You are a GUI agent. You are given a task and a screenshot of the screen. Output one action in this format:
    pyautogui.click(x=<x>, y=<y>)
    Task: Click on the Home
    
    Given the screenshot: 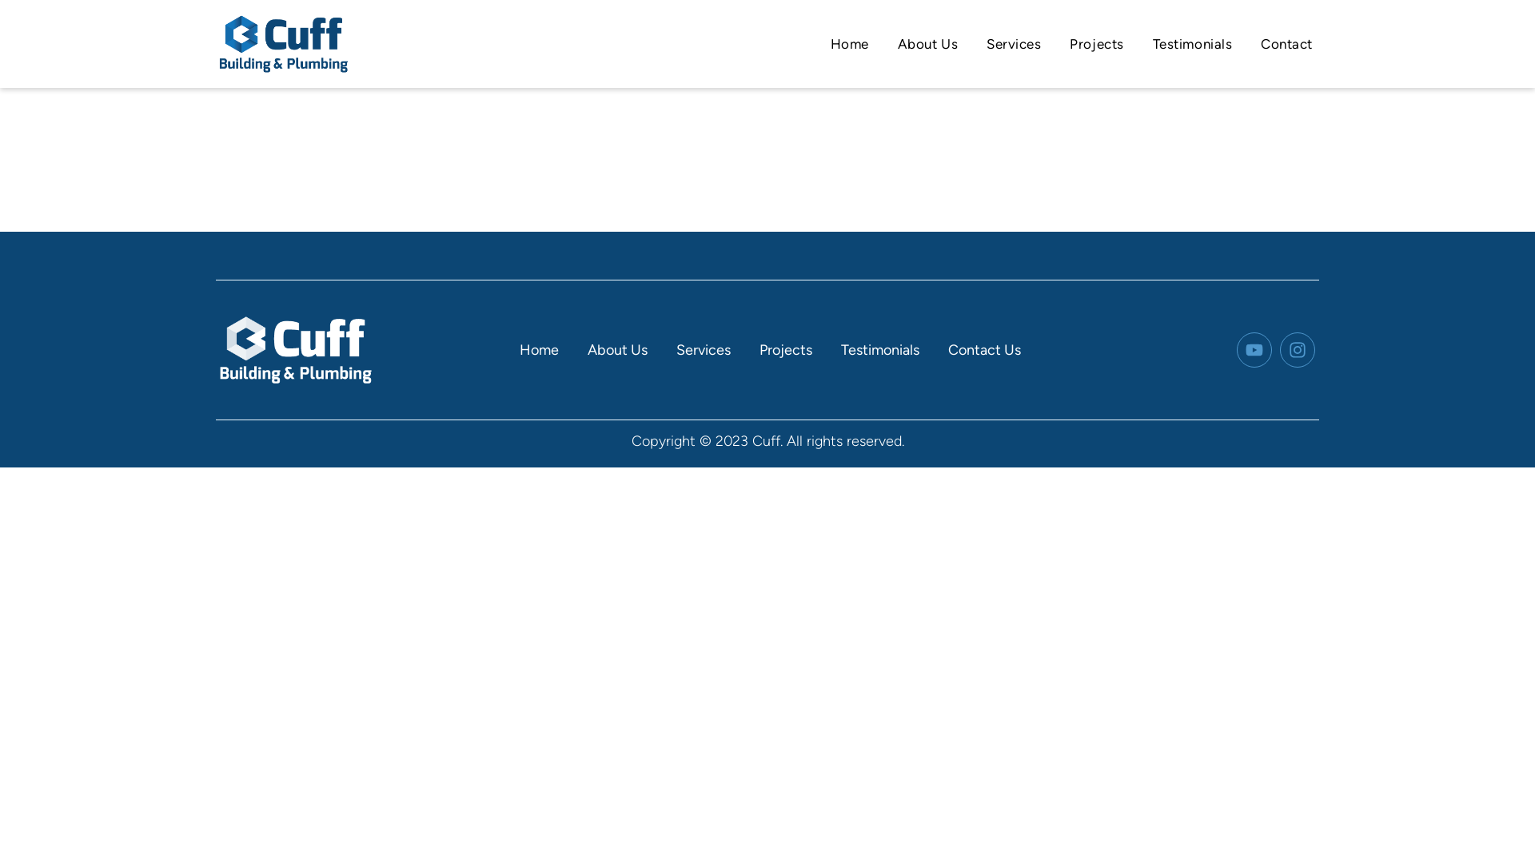 What is the action you would take?
    pyautogui.click(x=850, y=45)
    